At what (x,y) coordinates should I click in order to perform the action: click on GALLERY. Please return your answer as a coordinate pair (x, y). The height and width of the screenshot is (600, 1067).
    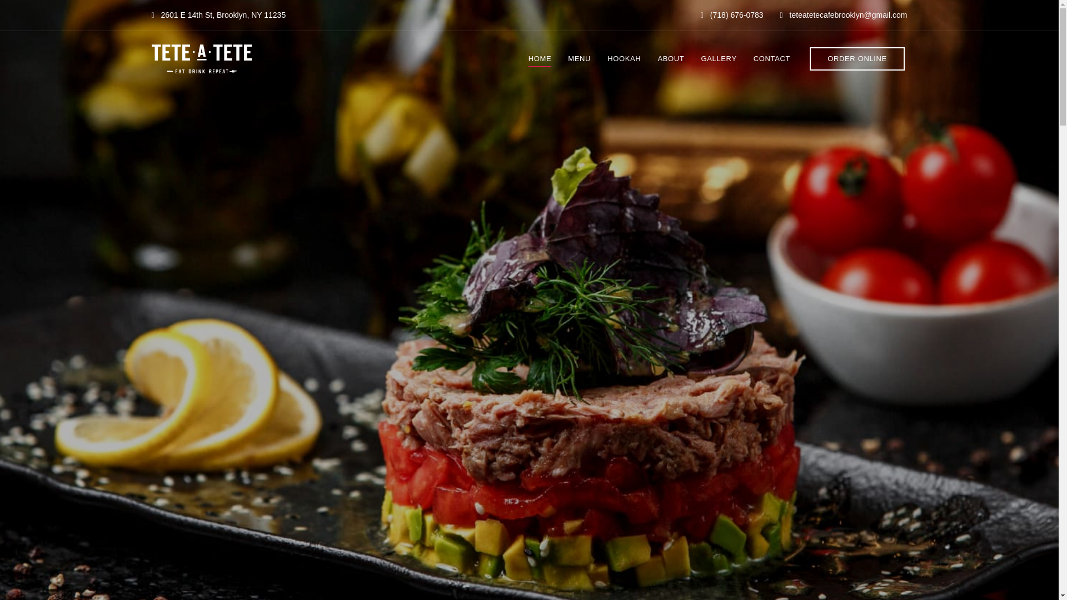
    Looking at the image, I should click on (719, 59).